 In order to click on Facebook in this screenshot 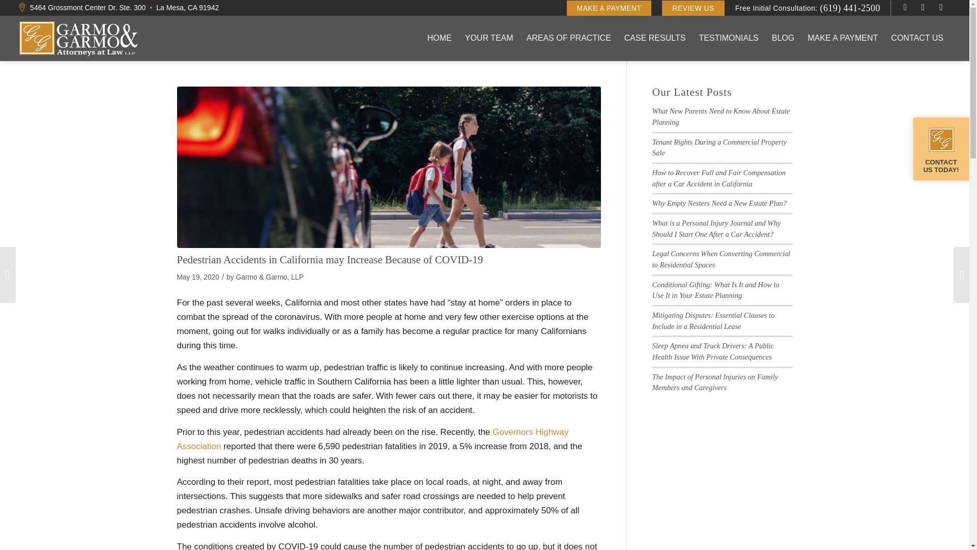, I will do `click(905, 8)`.